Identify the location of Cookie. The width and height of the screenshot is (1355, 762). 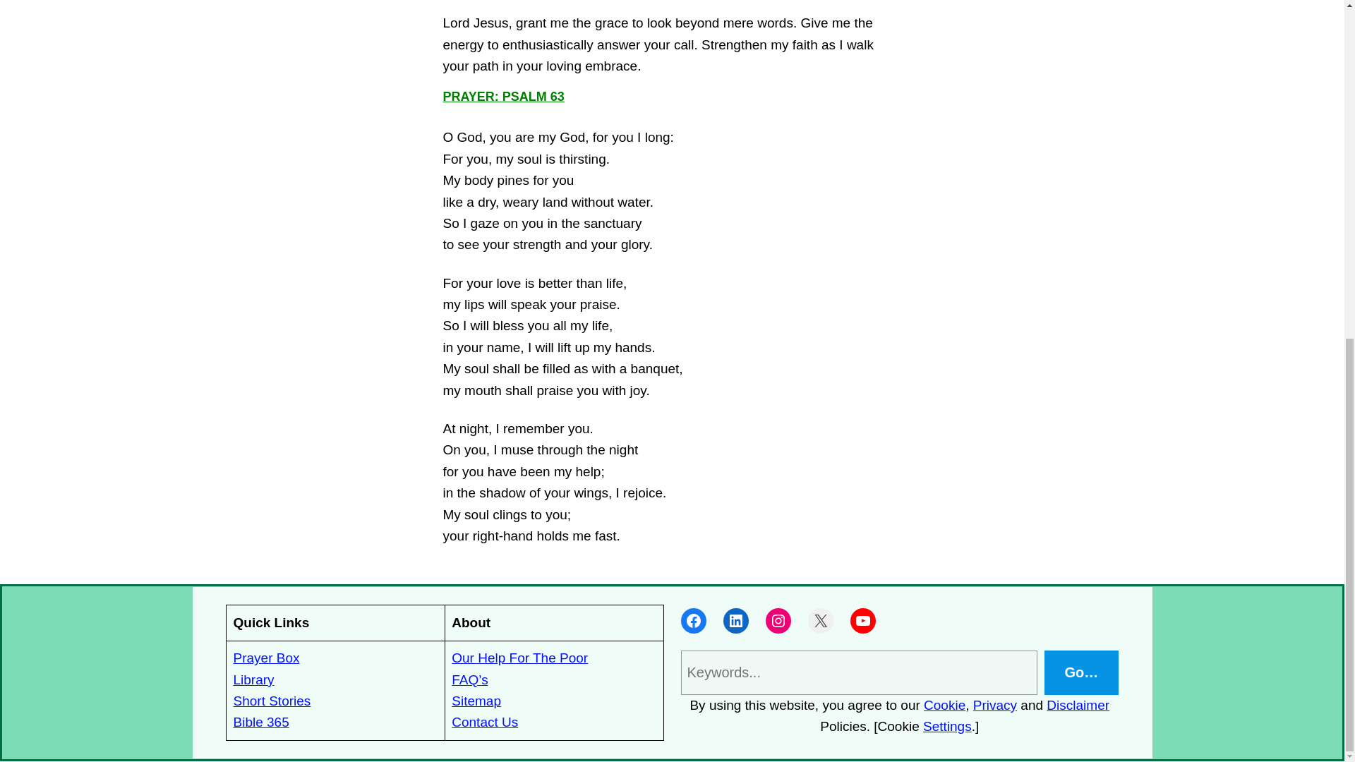
(944, 705).